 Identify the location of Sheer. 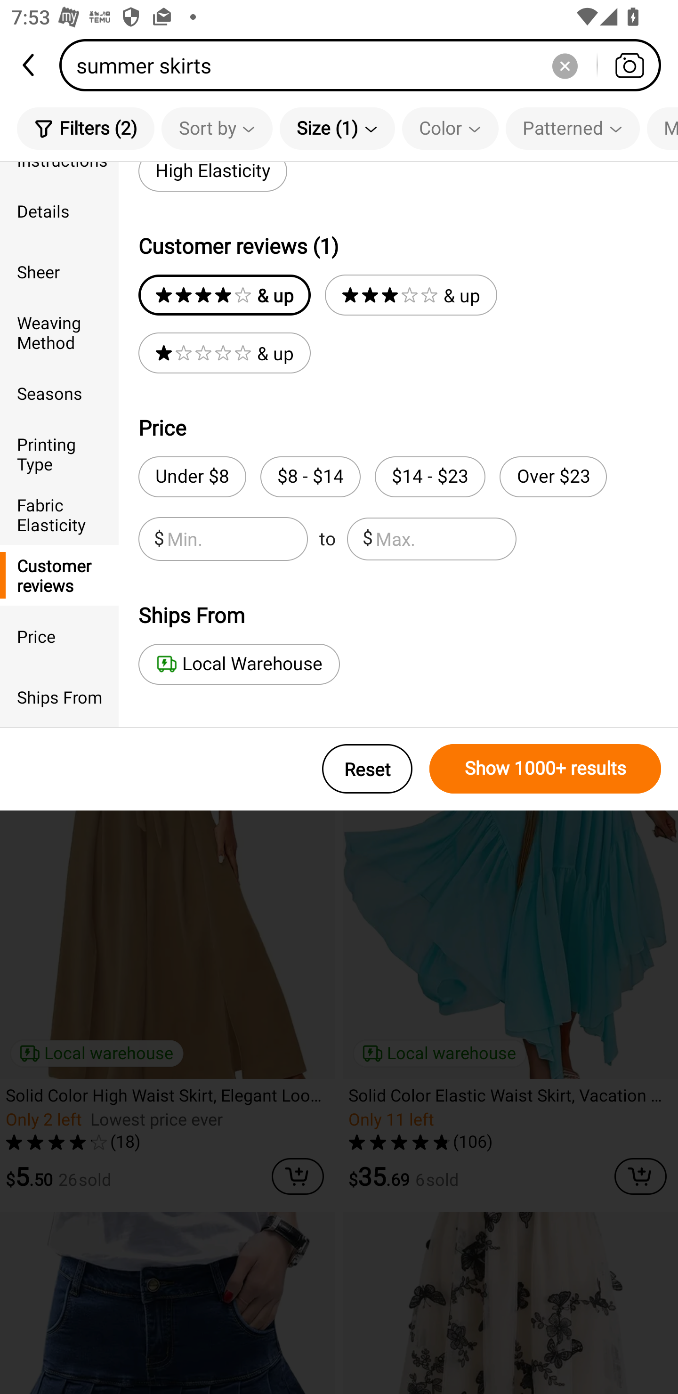
(59, 272).